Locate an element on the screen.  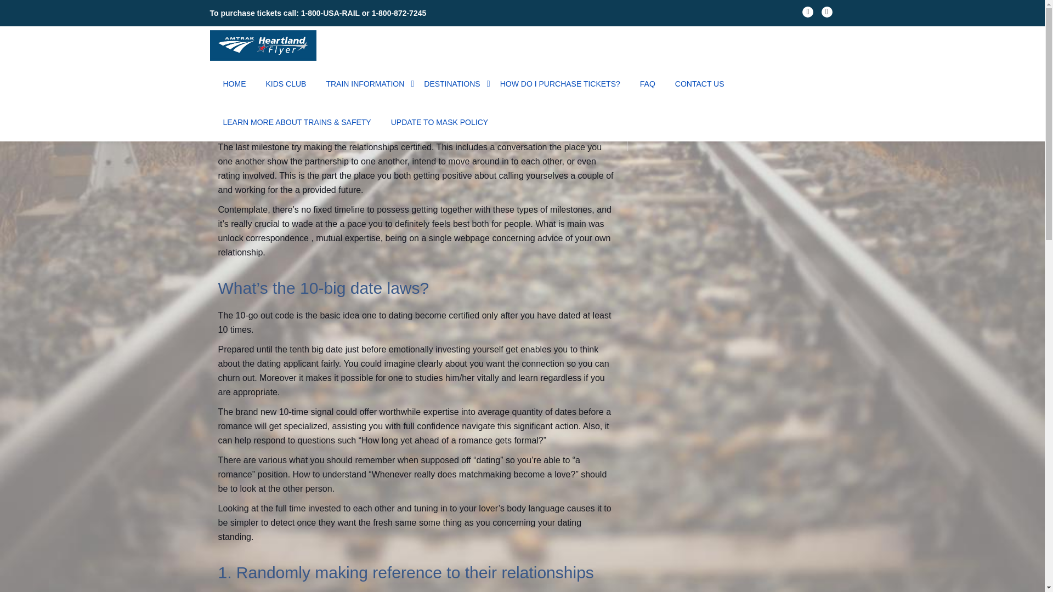
HOME is located at coordinates (234, 83).